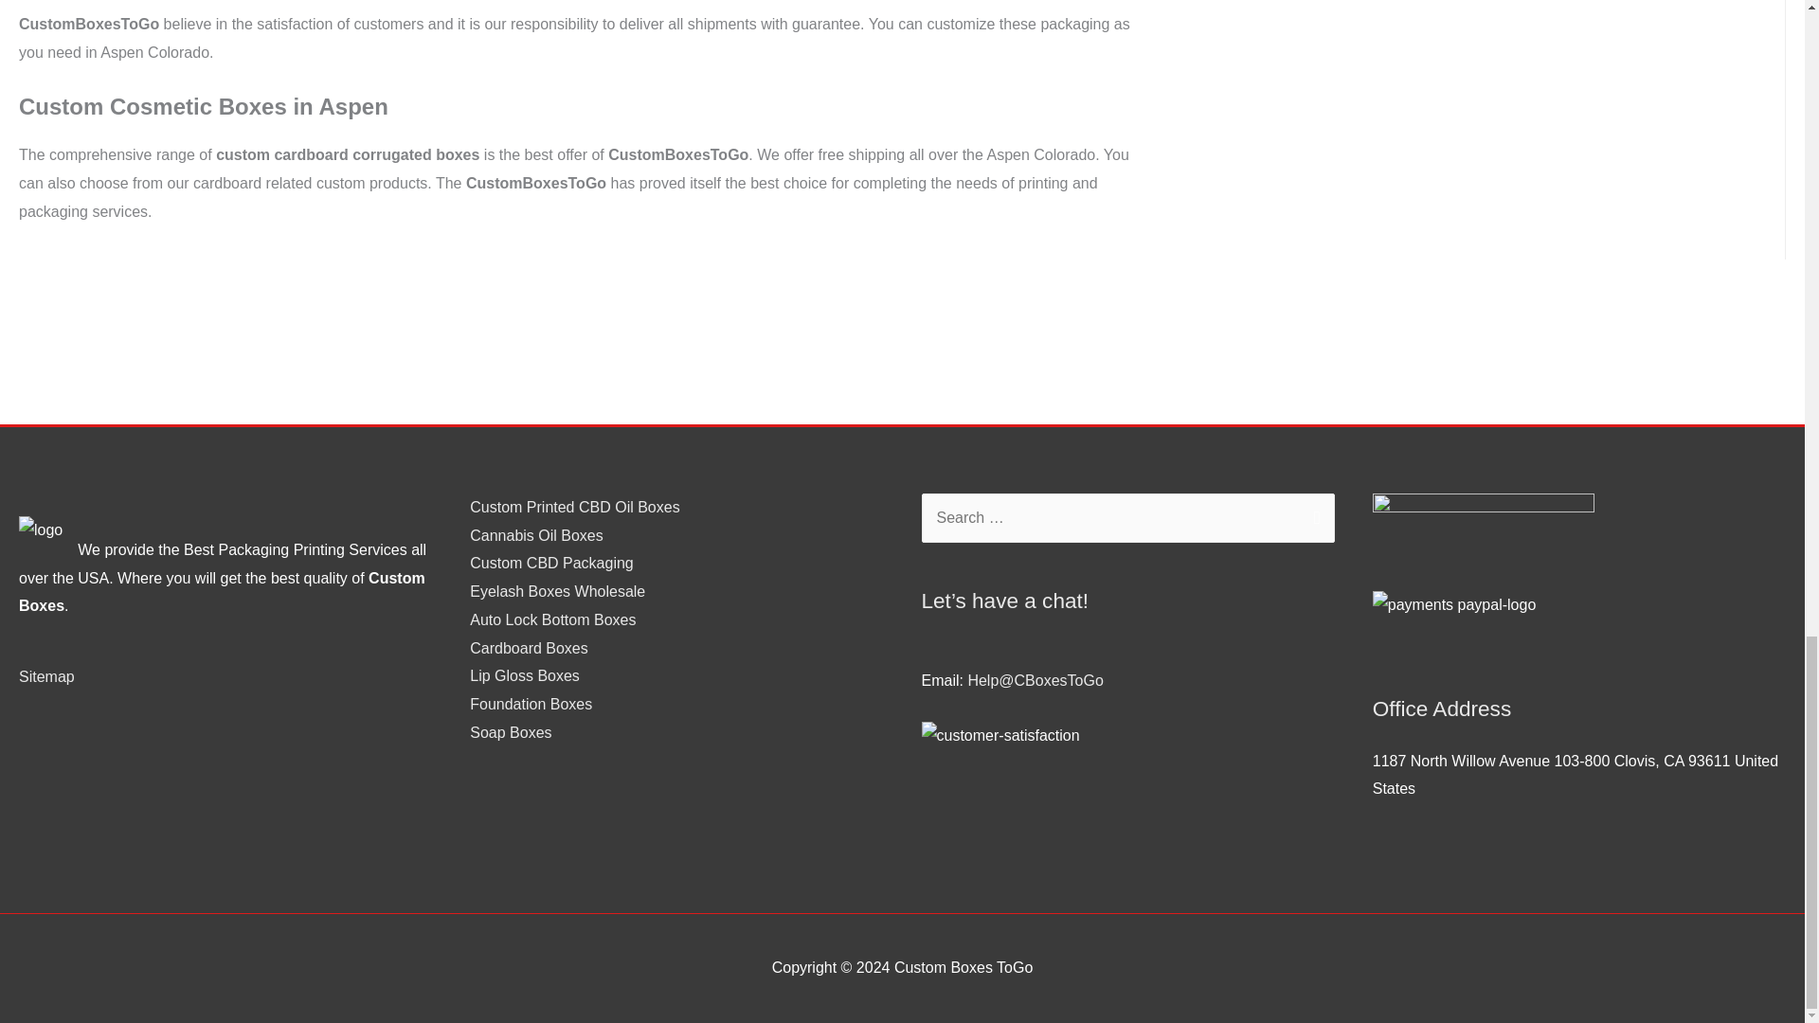 This screenshot has width=1819, height=1023. What do you see at coordinates (551, 563) in the screenshot?
I see `Custom CBD Packaging` at bounding box center [551, 563].